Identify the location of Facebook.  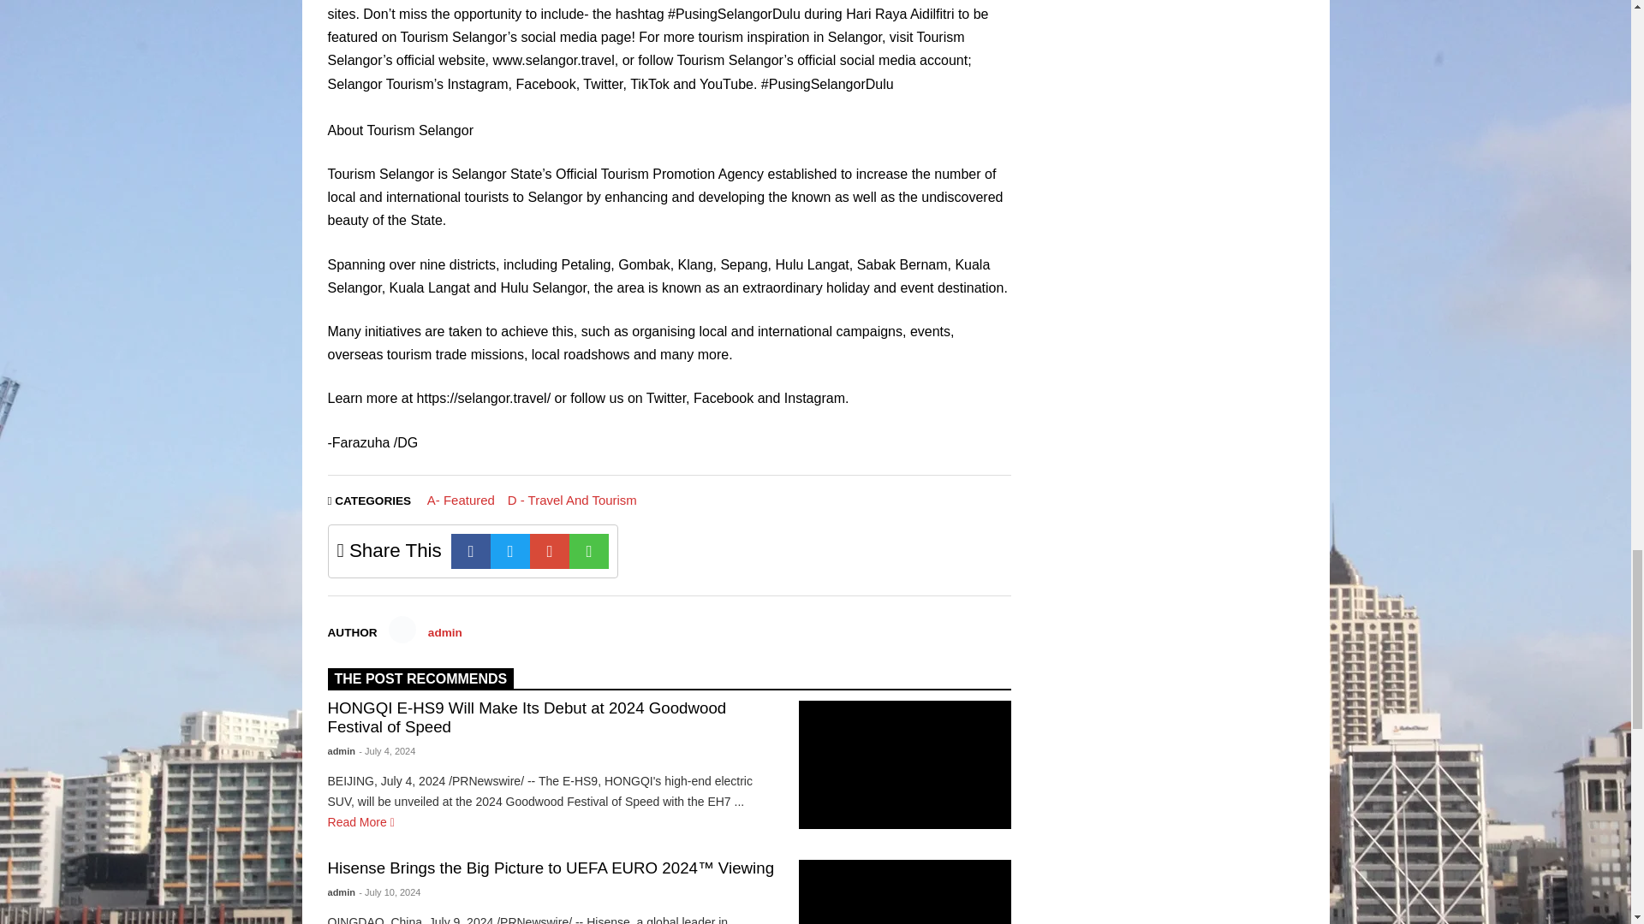
(470, 551).